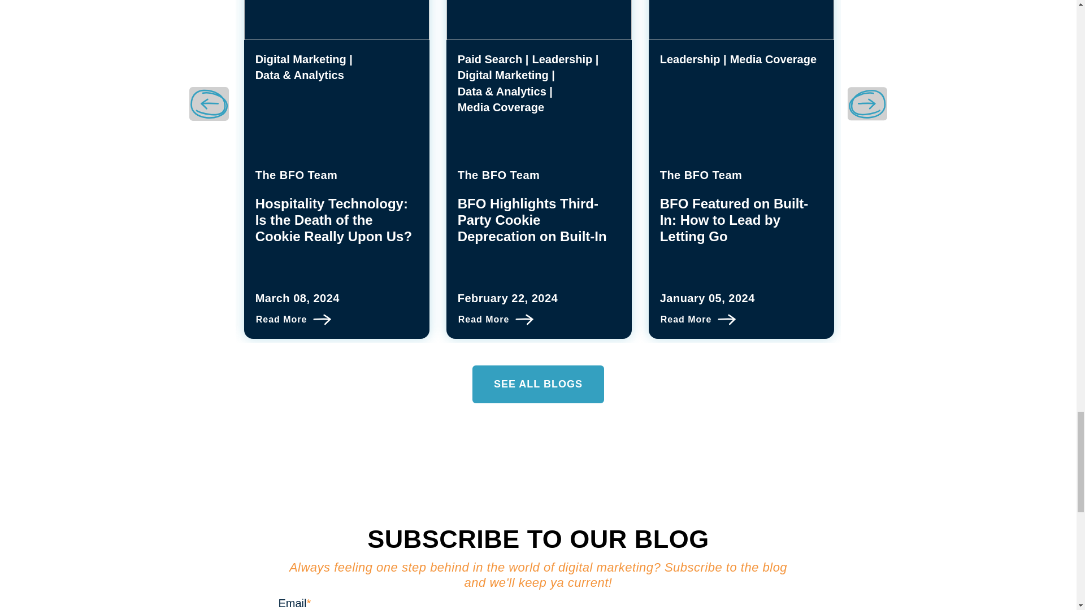 This screenshot has height=610, width=1085. I want to click on SEE ALL BLOGS, so click(538, 384).